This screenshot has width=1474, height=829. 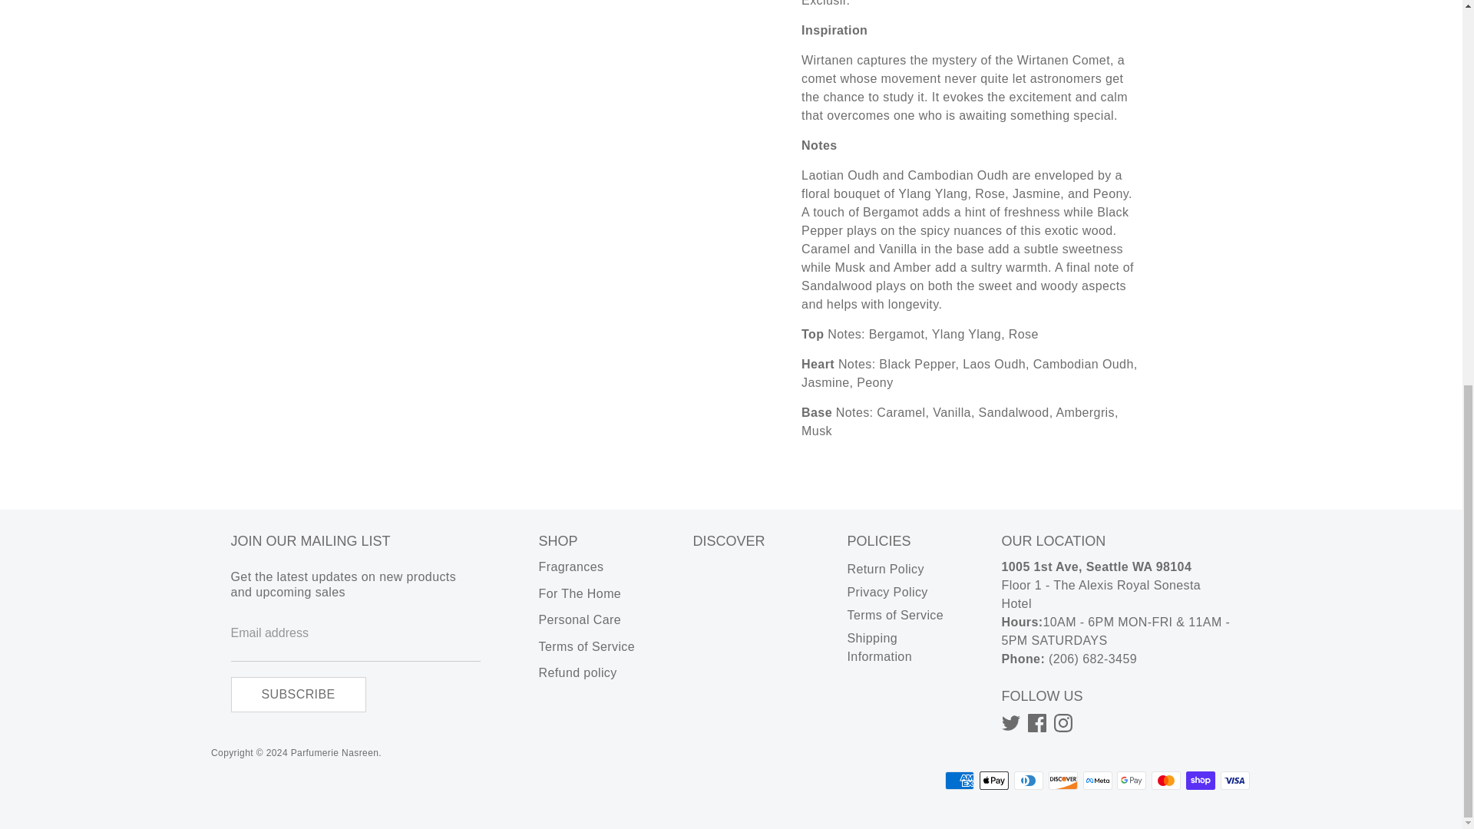 I want to click on Apple Pay, so click(x=993, y=781).